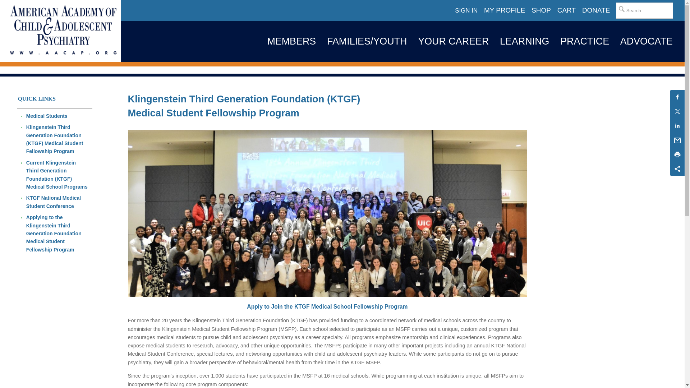  I want to click on CART, so click(566, 10).